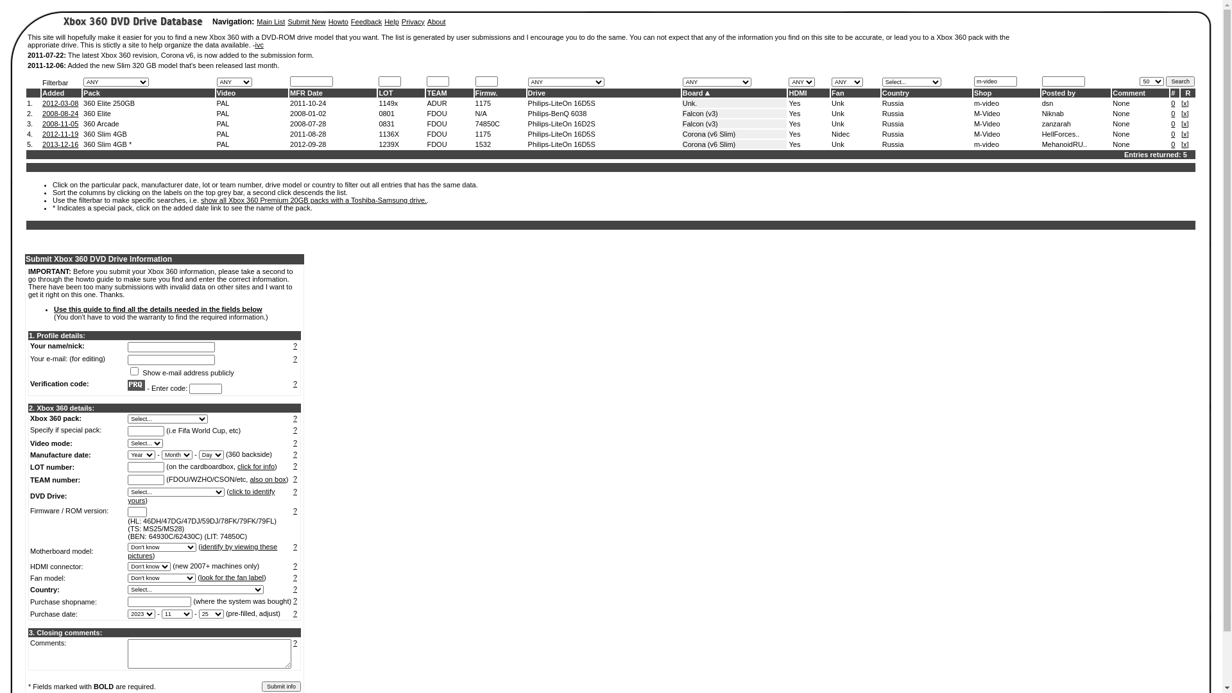  I want to click on dsn, so click(1048, 103).